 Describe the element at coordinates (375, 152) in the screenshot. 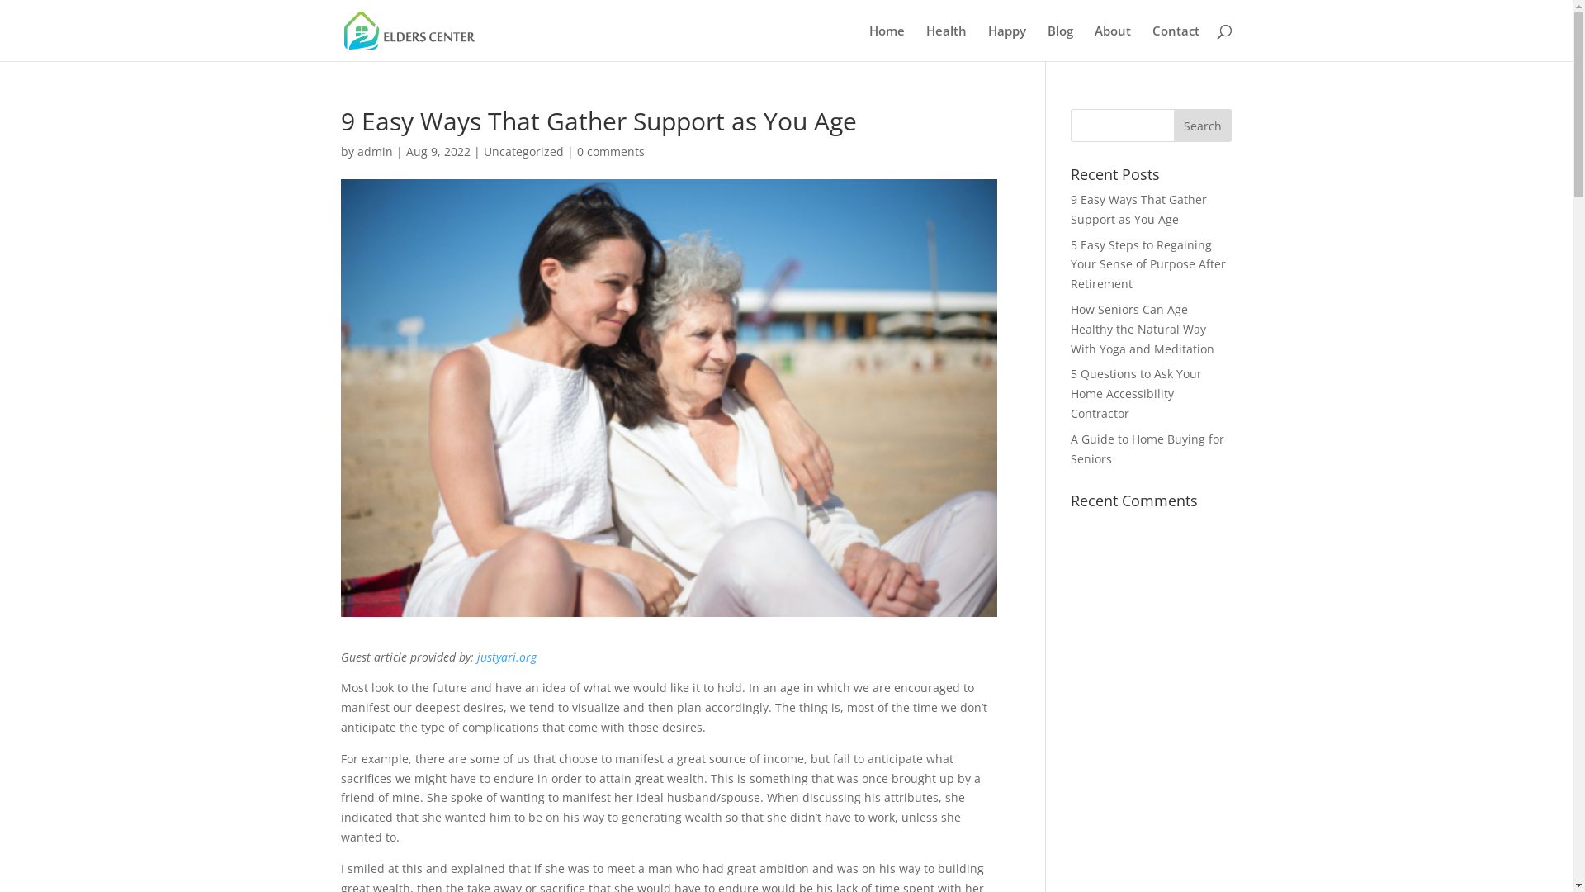

I see `admin` at that location.